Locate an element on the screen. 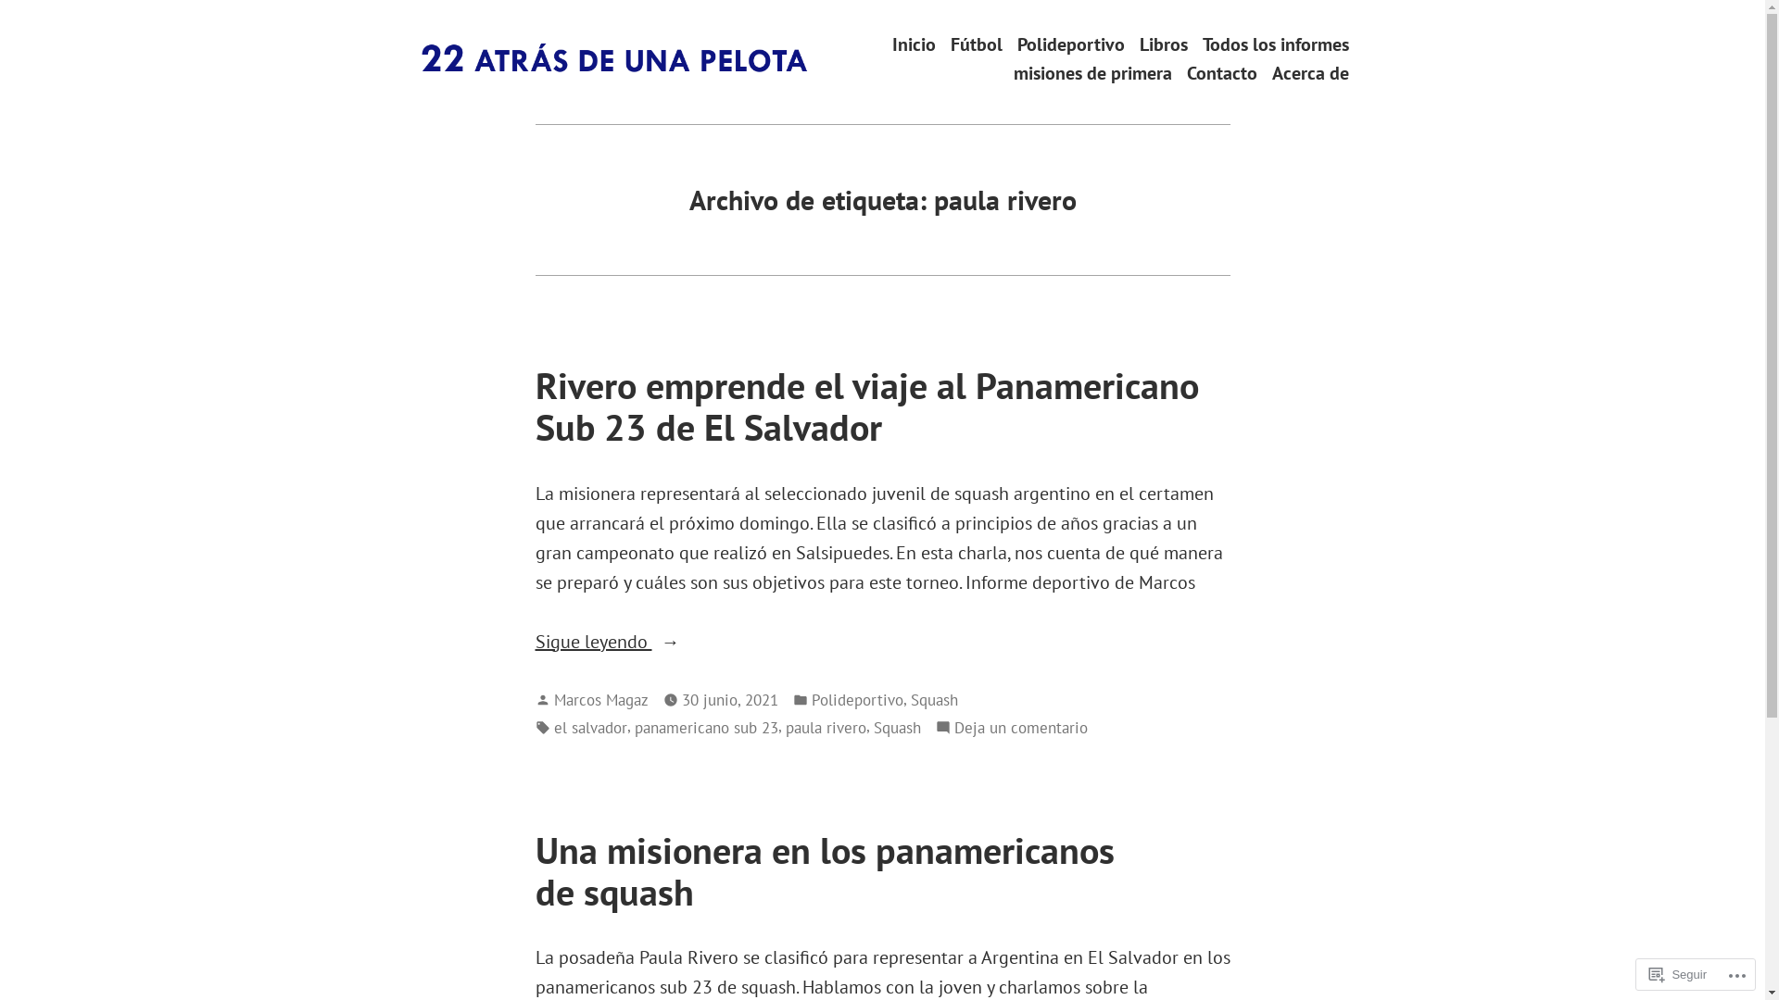 This screenshot has height=1000, width=1779. Marcos Magaz is located at coordinates (601, 700).